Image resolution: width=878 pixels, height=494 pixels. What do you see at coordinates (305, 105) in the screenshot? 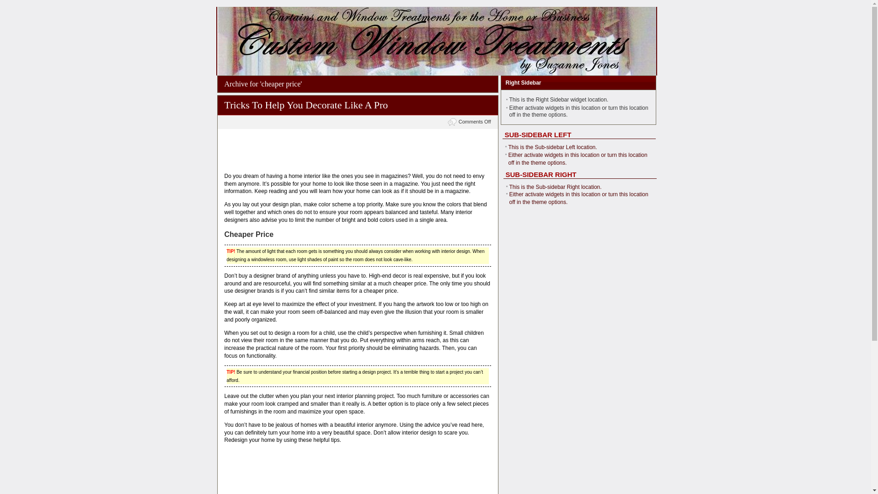
I see `Permanent Link to Tricks To Help You Decorate Like A Pro` at bounding box center [305, 105].